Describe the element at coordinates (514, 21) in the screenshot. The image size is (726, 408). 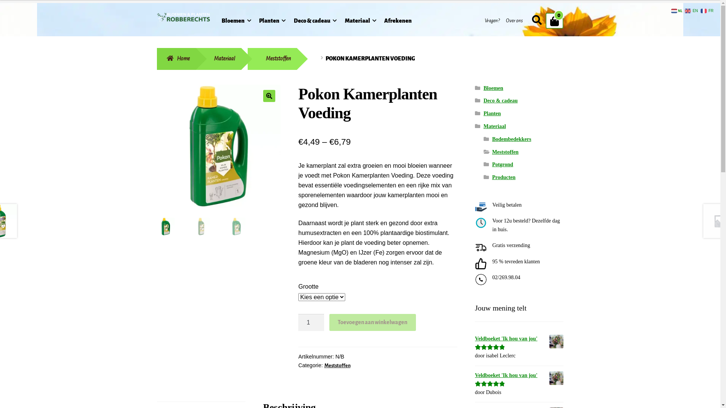
I see `Over ons` at that location.